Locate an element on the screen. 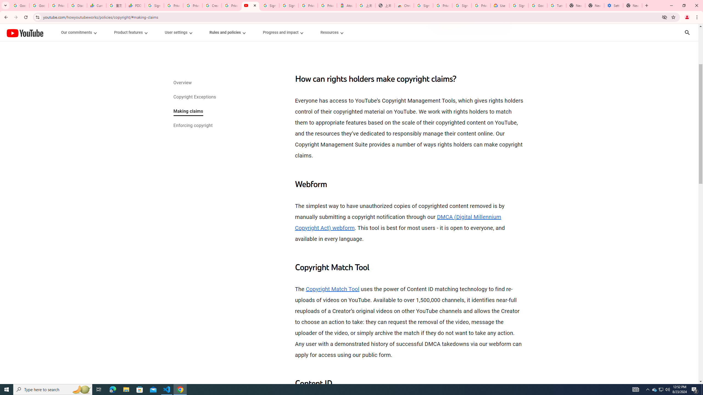 The height and width of the screenshot is (395, 703). You is located at coordinates (687, 17).